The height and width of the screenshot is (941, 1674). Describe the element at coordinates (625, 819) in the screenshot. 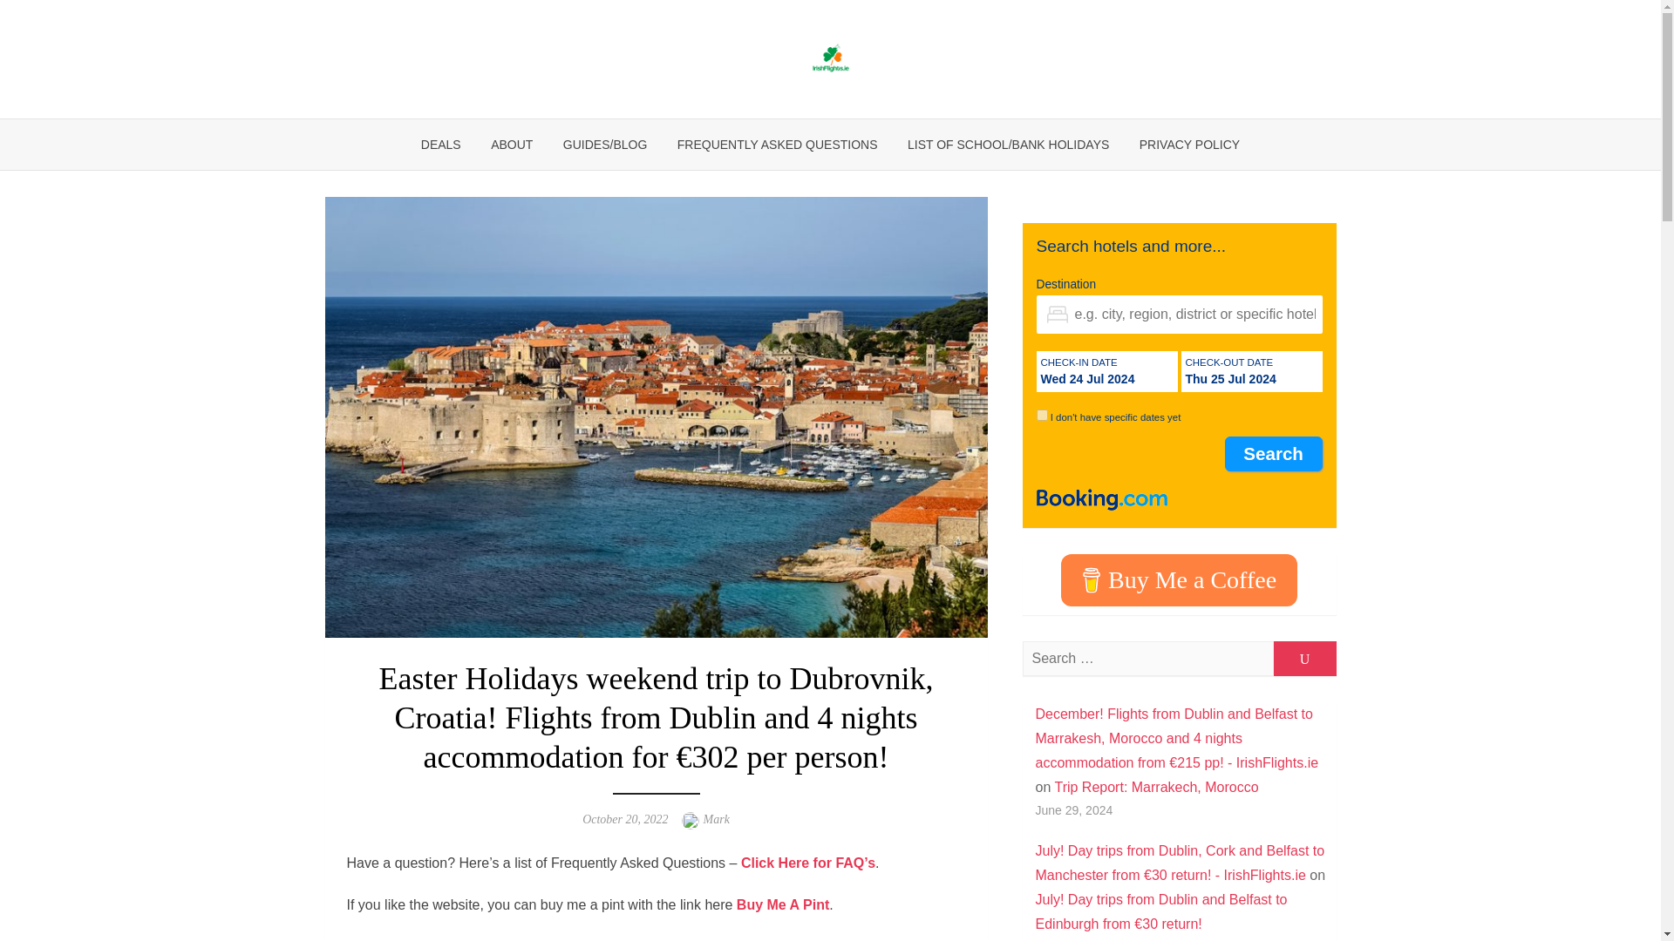

I see `October 20, 2022` at that location.